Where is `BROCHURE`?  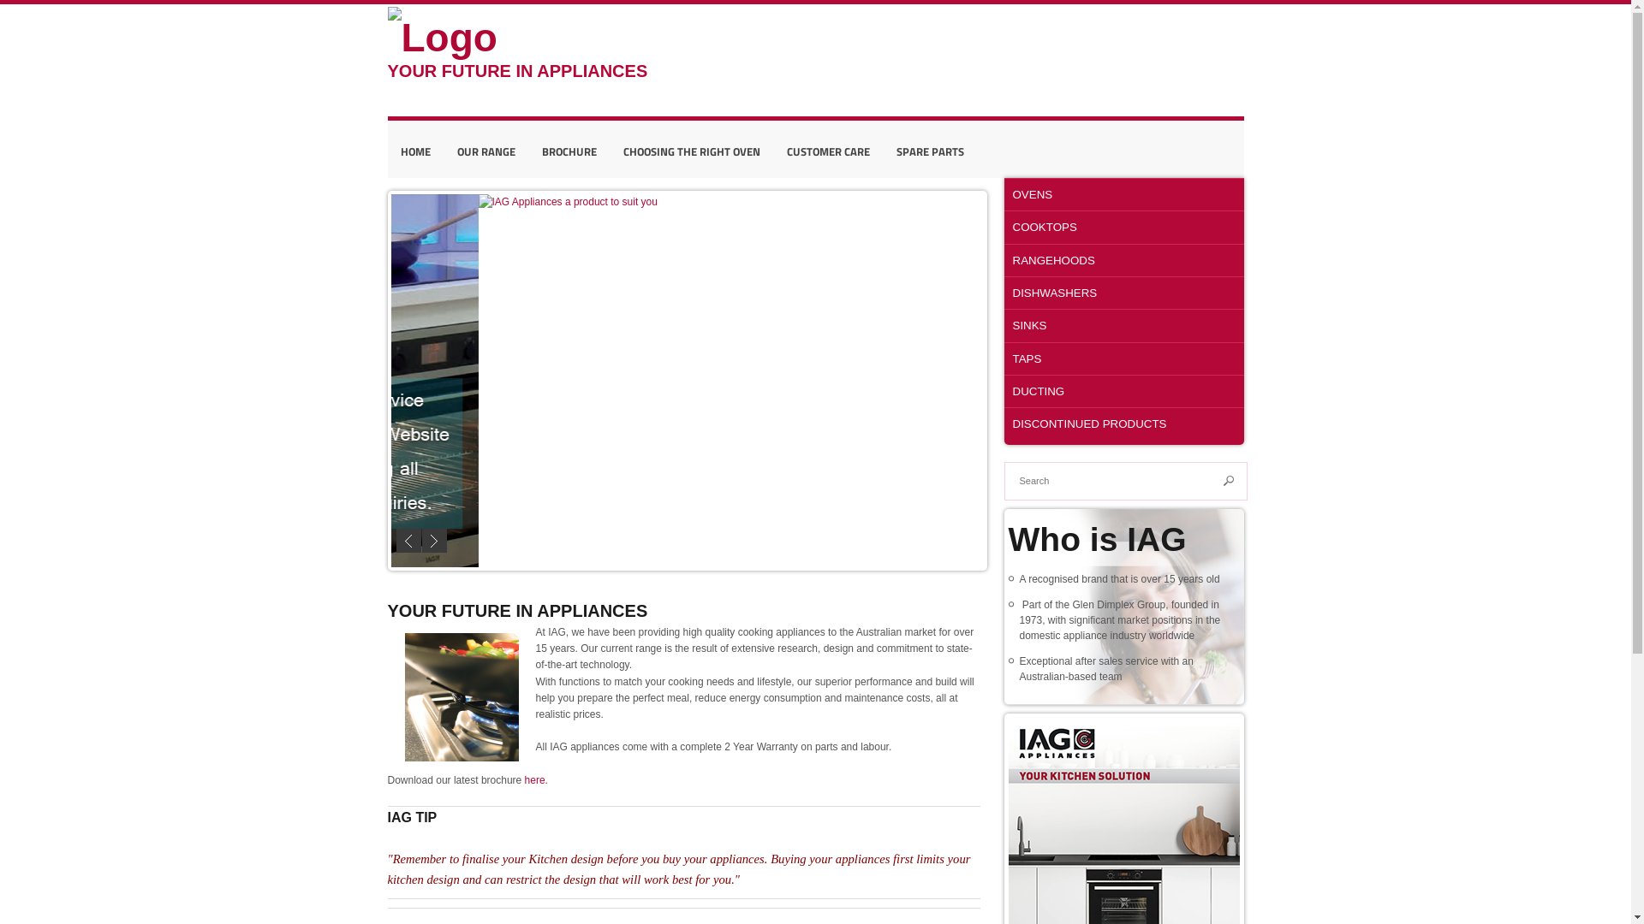
BROCHURE is located at coordinates (569, 151).